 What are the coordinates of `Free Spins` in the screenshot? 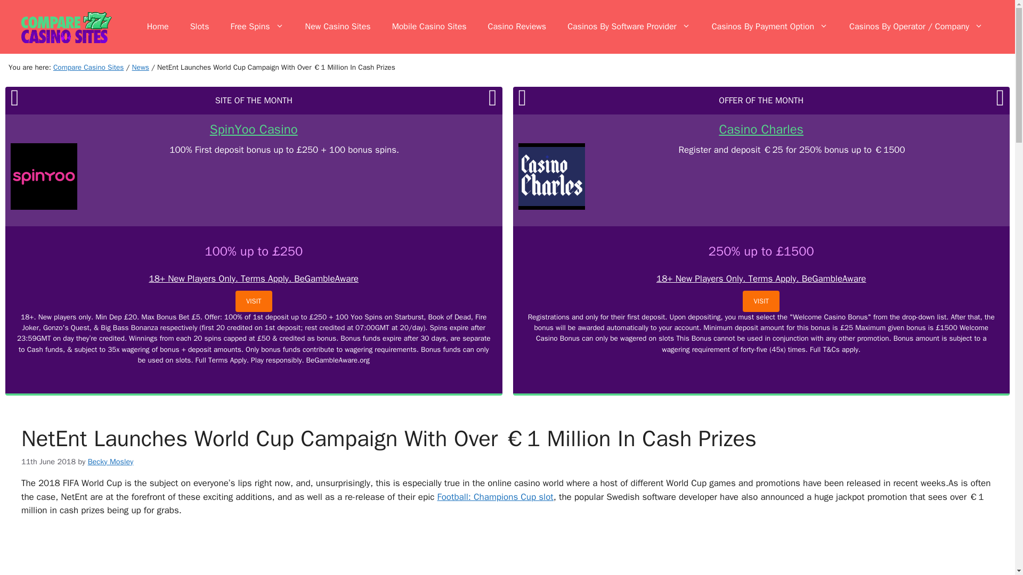 It's located at (257, 27).